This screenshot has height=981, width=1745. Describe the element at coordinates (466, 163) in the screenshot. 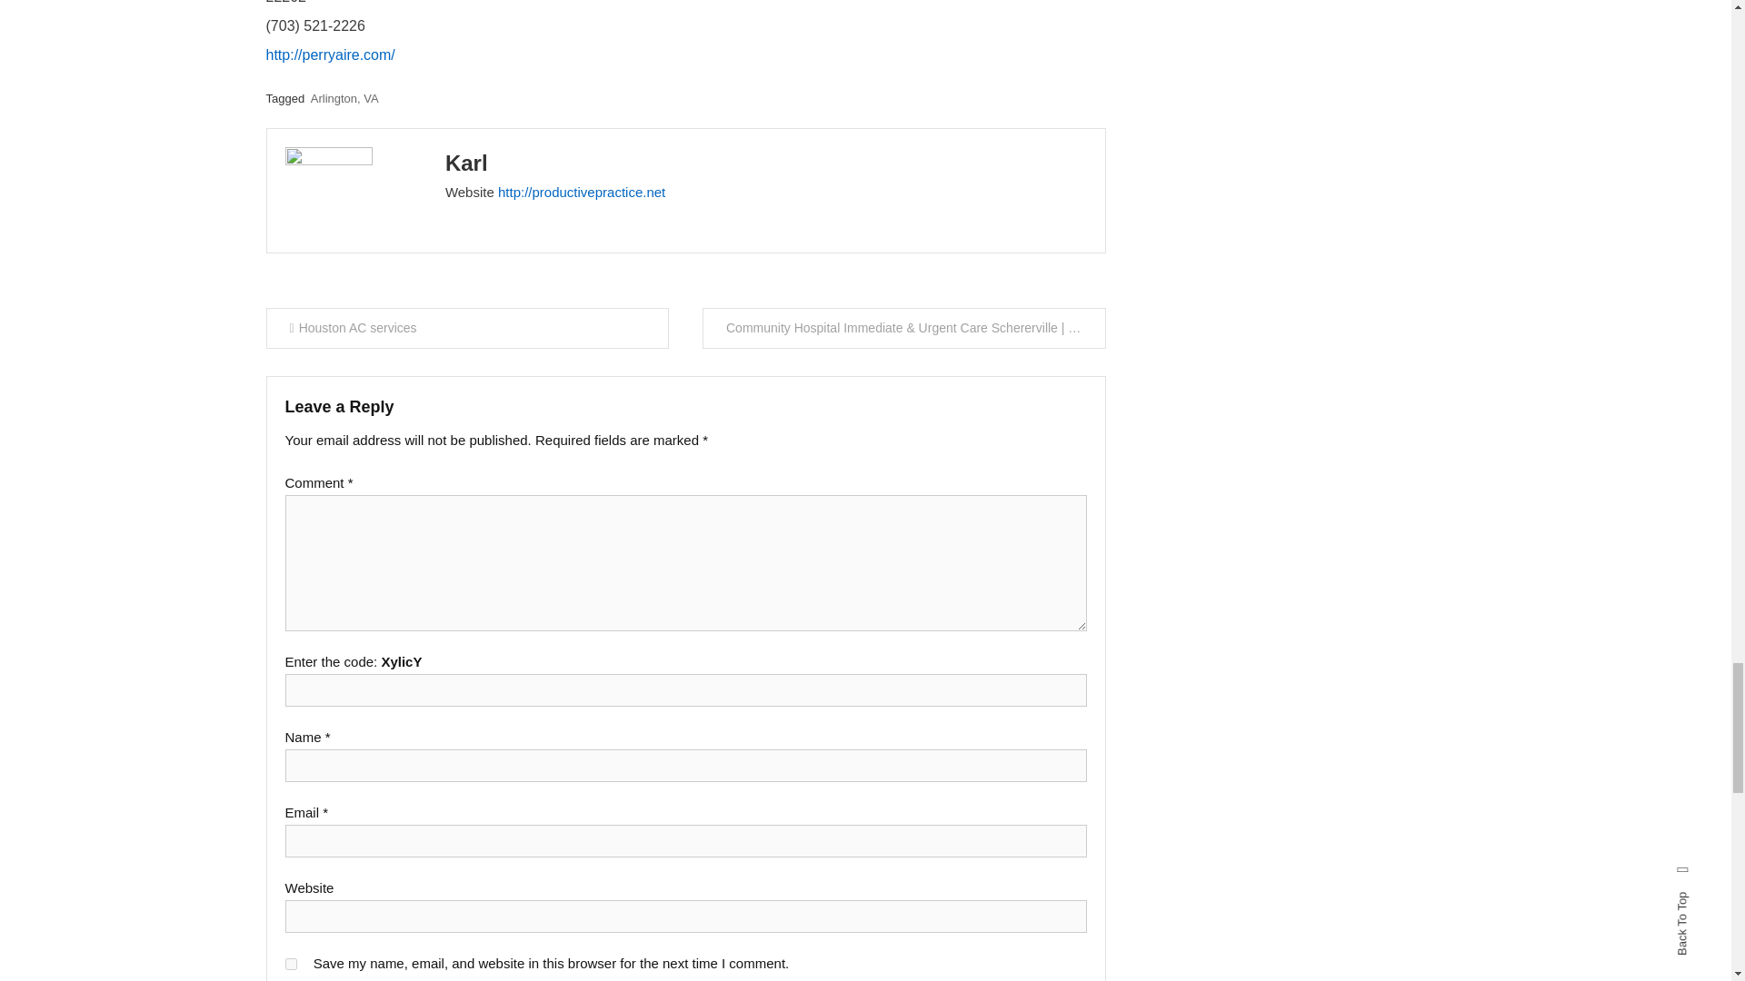

I see `Posts by Karl` at that location.